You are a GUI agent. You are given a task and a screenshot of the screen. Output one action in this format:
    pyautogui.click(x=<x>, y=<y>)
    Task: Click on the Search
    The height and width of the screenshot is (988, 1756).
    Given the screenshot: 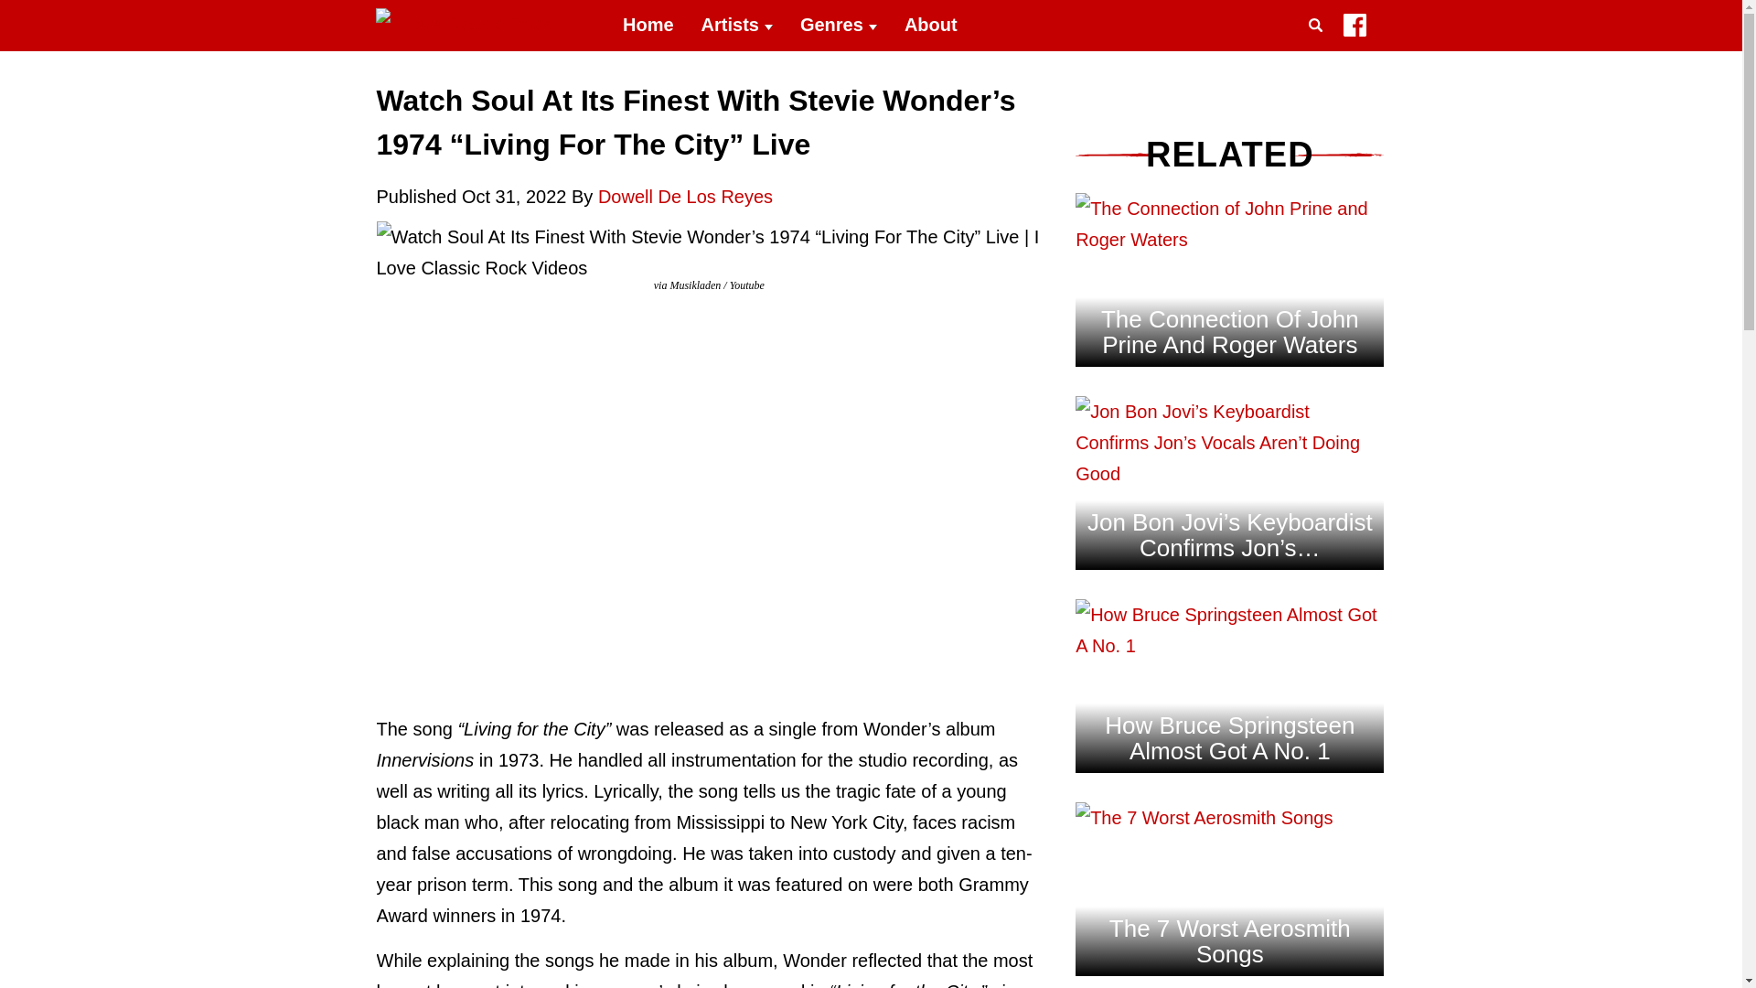 What is the action you would take?
    pyautogui.click(x=1319, y=48)
    